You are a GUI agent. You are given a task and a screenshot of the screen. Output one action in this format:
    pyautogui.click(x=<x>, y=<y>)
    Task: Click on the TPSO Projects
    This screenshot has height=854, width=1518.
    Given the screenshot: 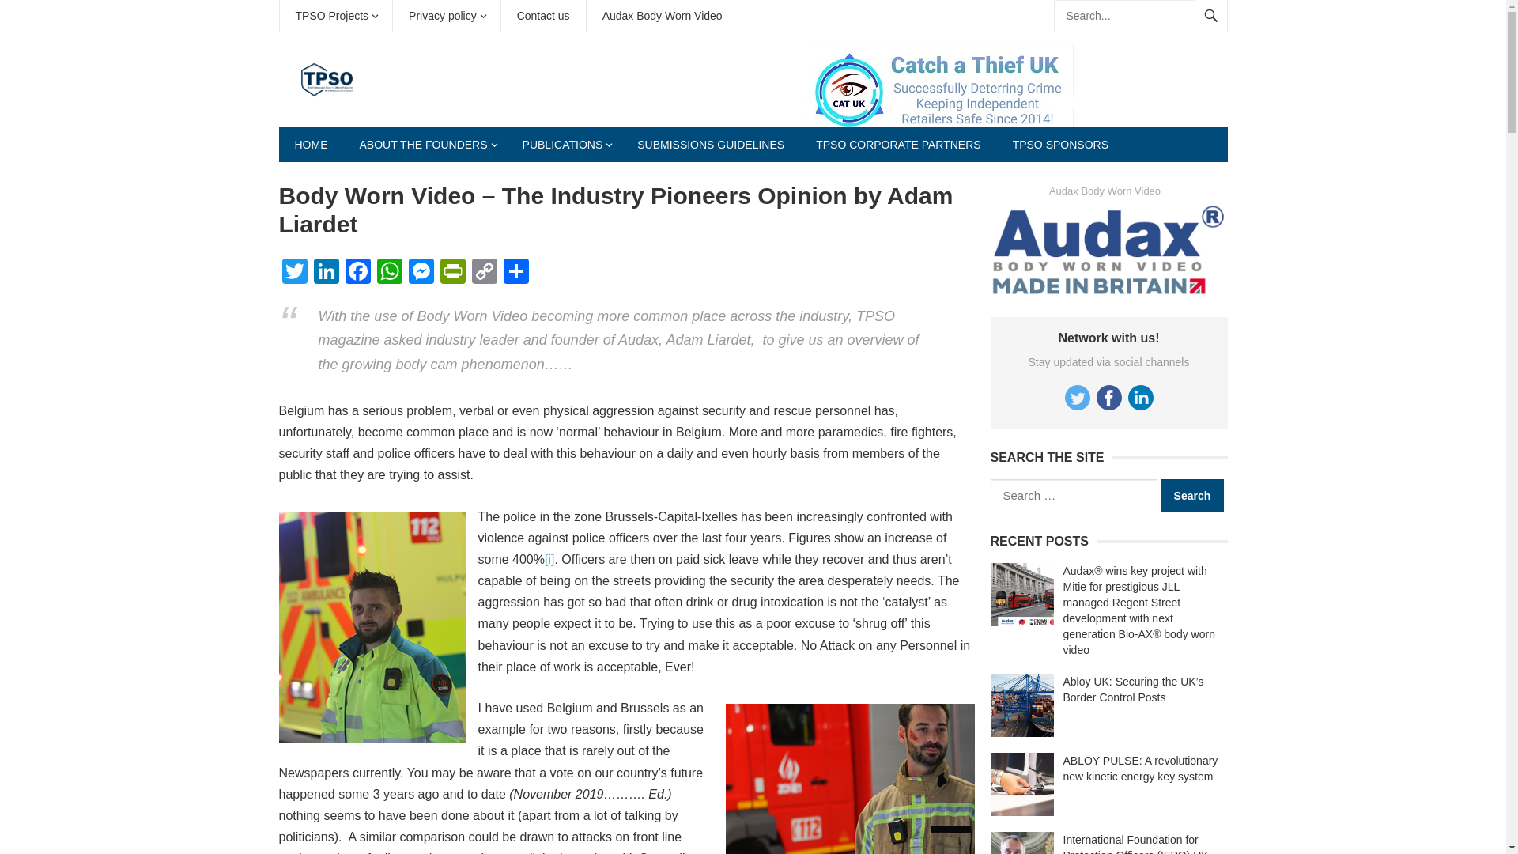 What is the action you would take?
    pyautogui.click(x=336, y=16)
    